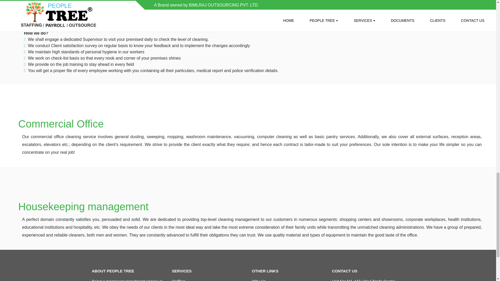 This screenshot has width=500, height=281. I want to click on ABOUT PEOPLE TREE, so click(113, 271).